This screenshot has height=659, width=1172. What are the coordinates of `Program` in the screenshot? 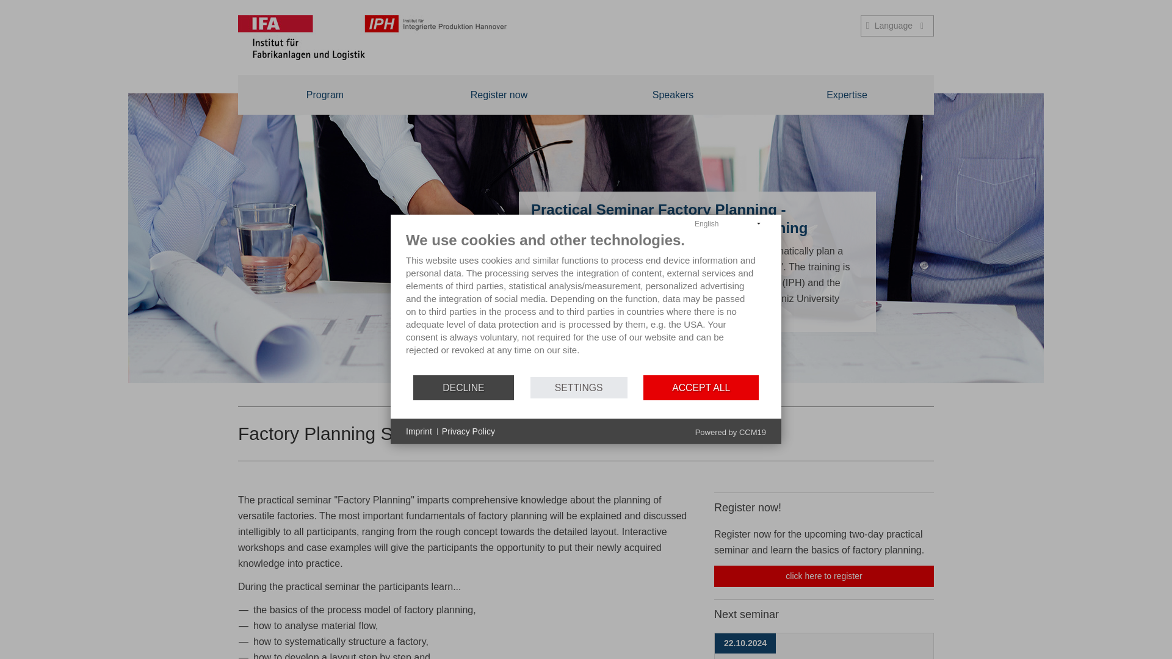 It's located at (499, 95).